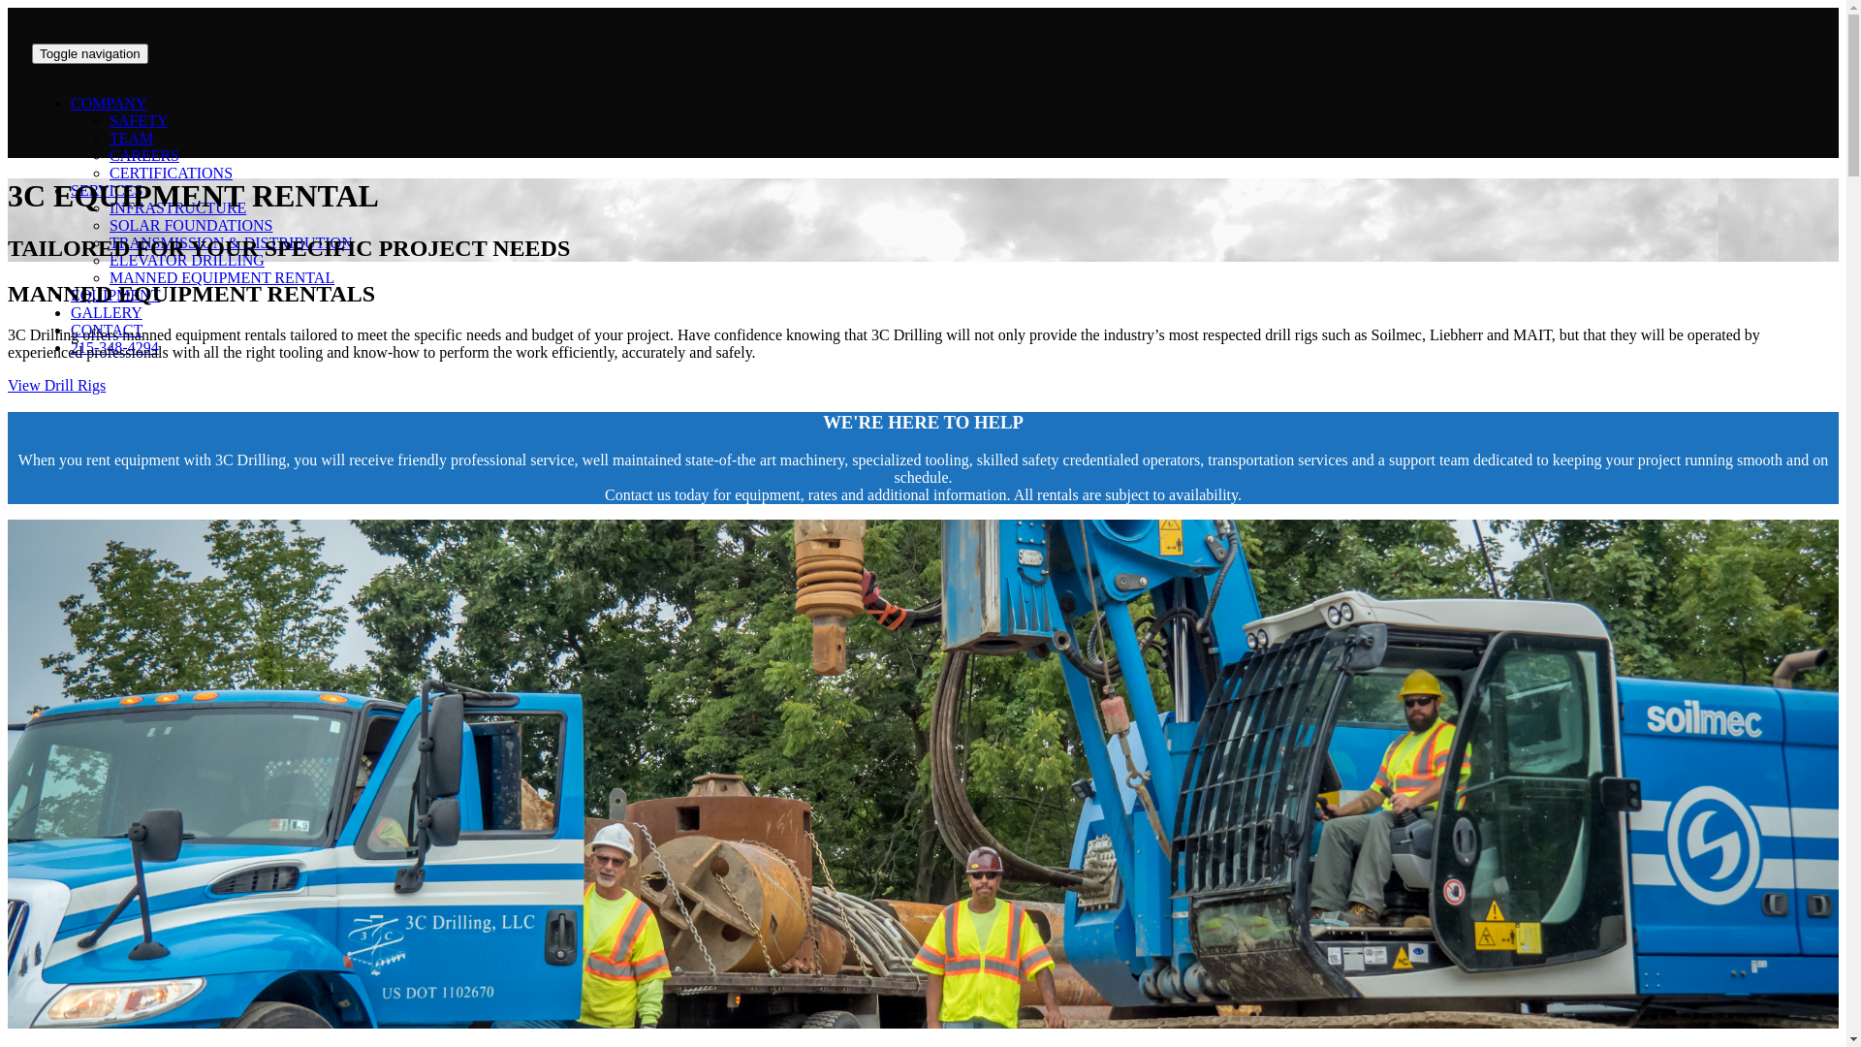  What do you see at coordinates (178, 207) in the screenshot?
I see `INFRASTRUCTURE` at bounding box center [178, 207].